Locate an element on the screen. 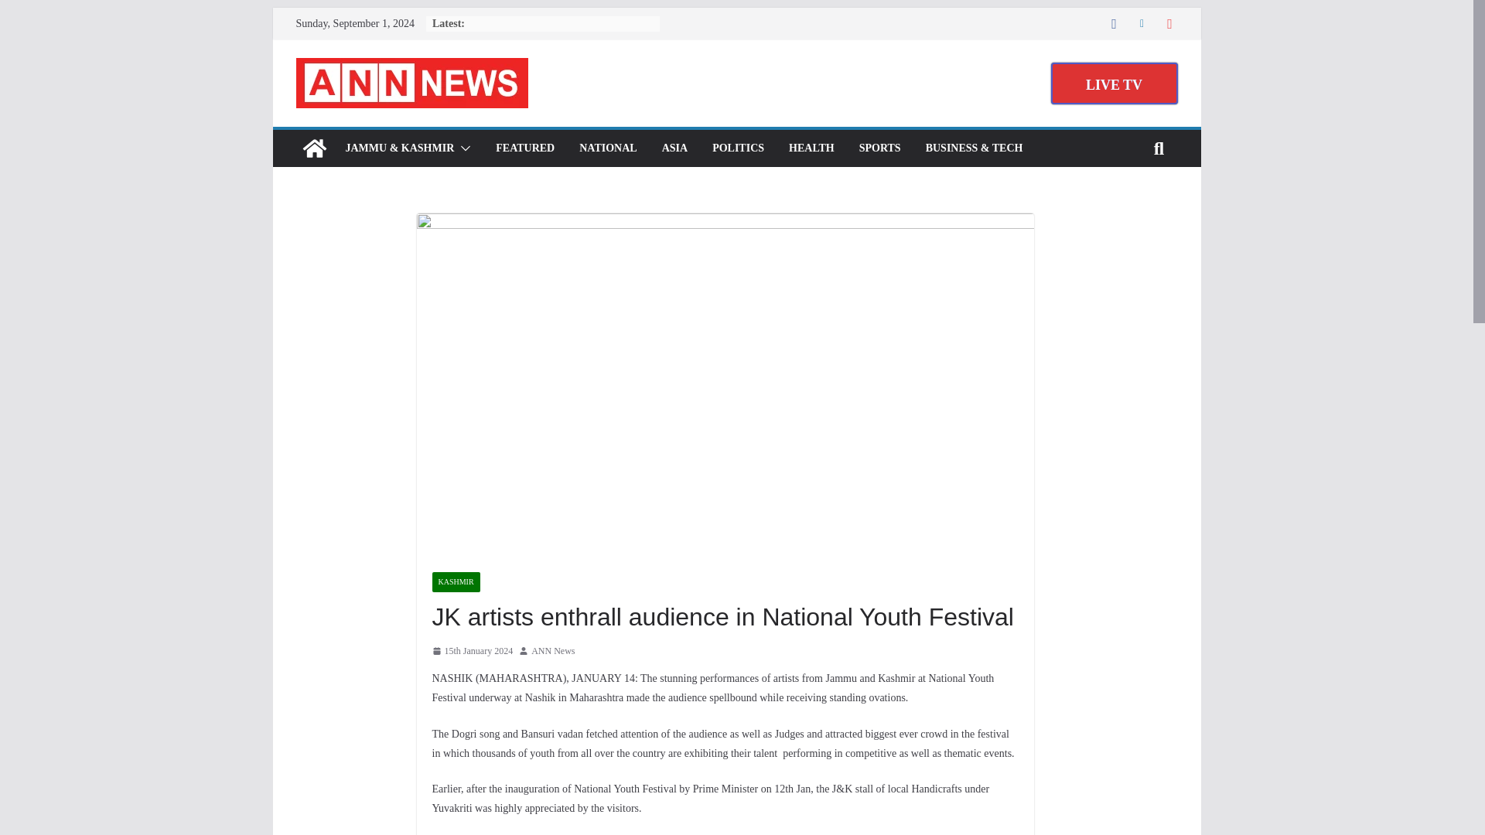  ANN News is located at coordinates (553, 651).